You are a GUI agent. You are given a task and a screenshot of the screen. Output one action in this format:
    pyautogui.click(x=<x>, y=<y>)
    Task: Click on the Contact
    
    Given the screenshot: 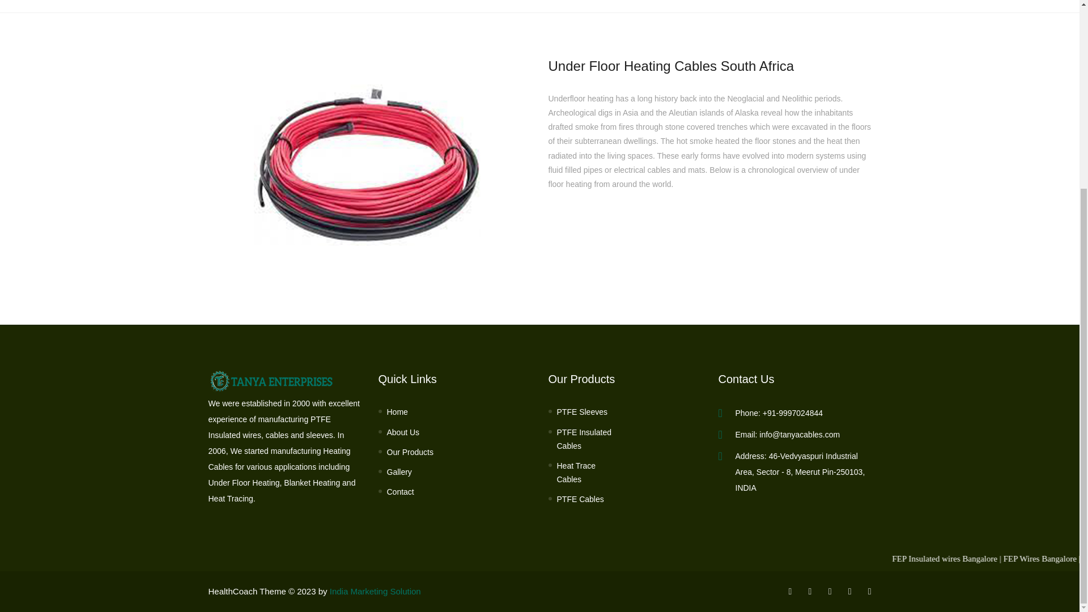 What is the action you would take?
    pyautogui.click(x=399, y=492)
    